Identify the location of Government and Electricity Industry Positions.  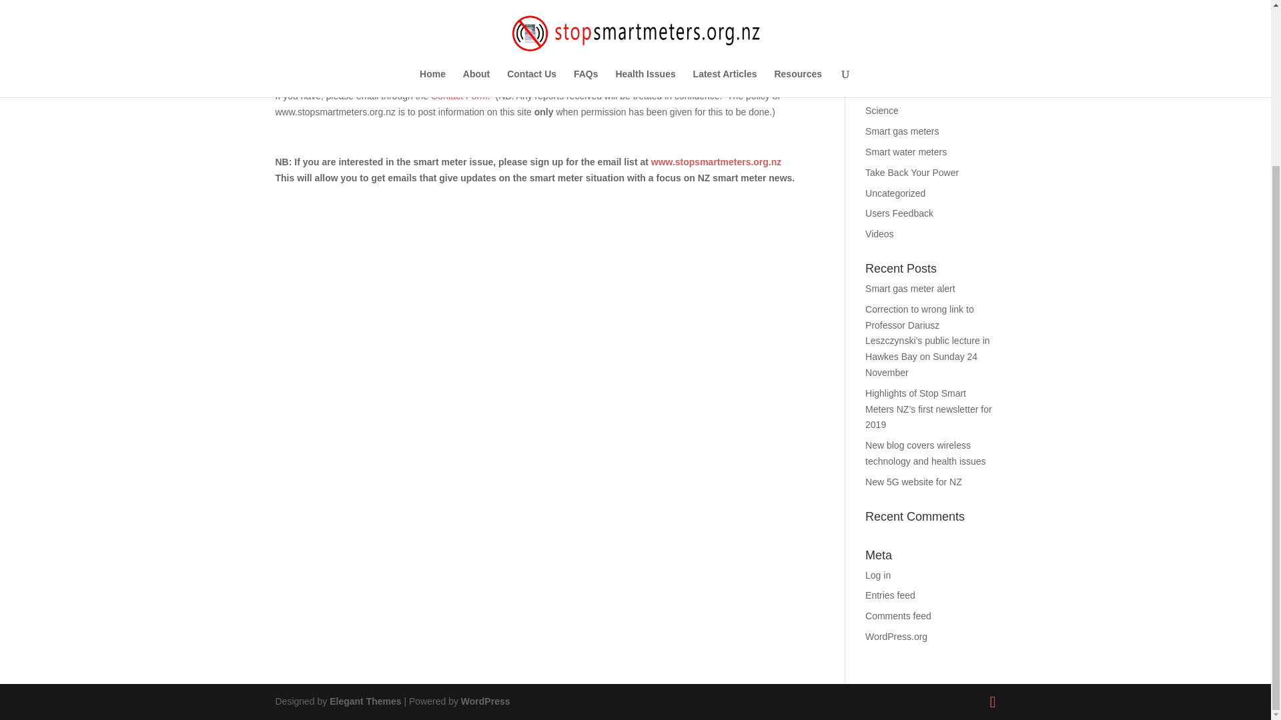
(921, 9).